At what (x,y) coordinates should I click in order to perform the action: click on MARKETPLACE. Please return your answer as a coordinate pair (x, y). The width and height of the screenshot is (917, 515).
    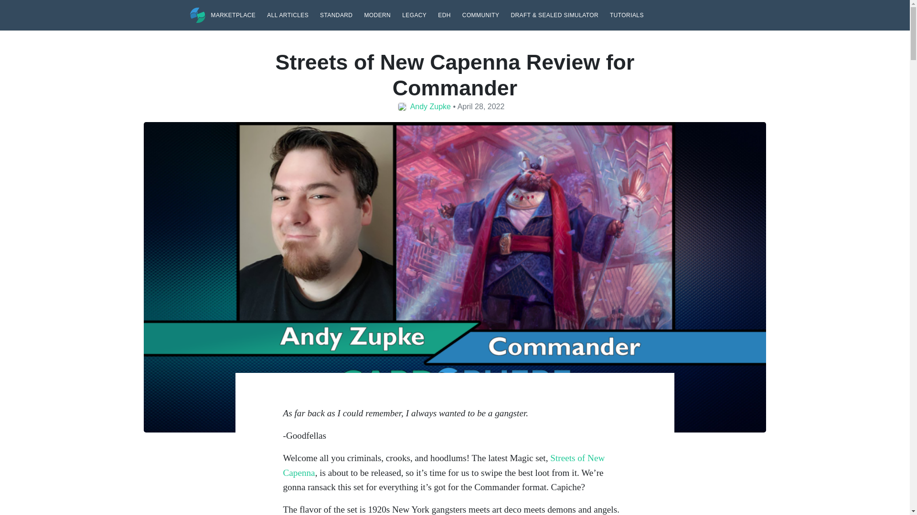
    Looking at the image, I should click on (233, 14).